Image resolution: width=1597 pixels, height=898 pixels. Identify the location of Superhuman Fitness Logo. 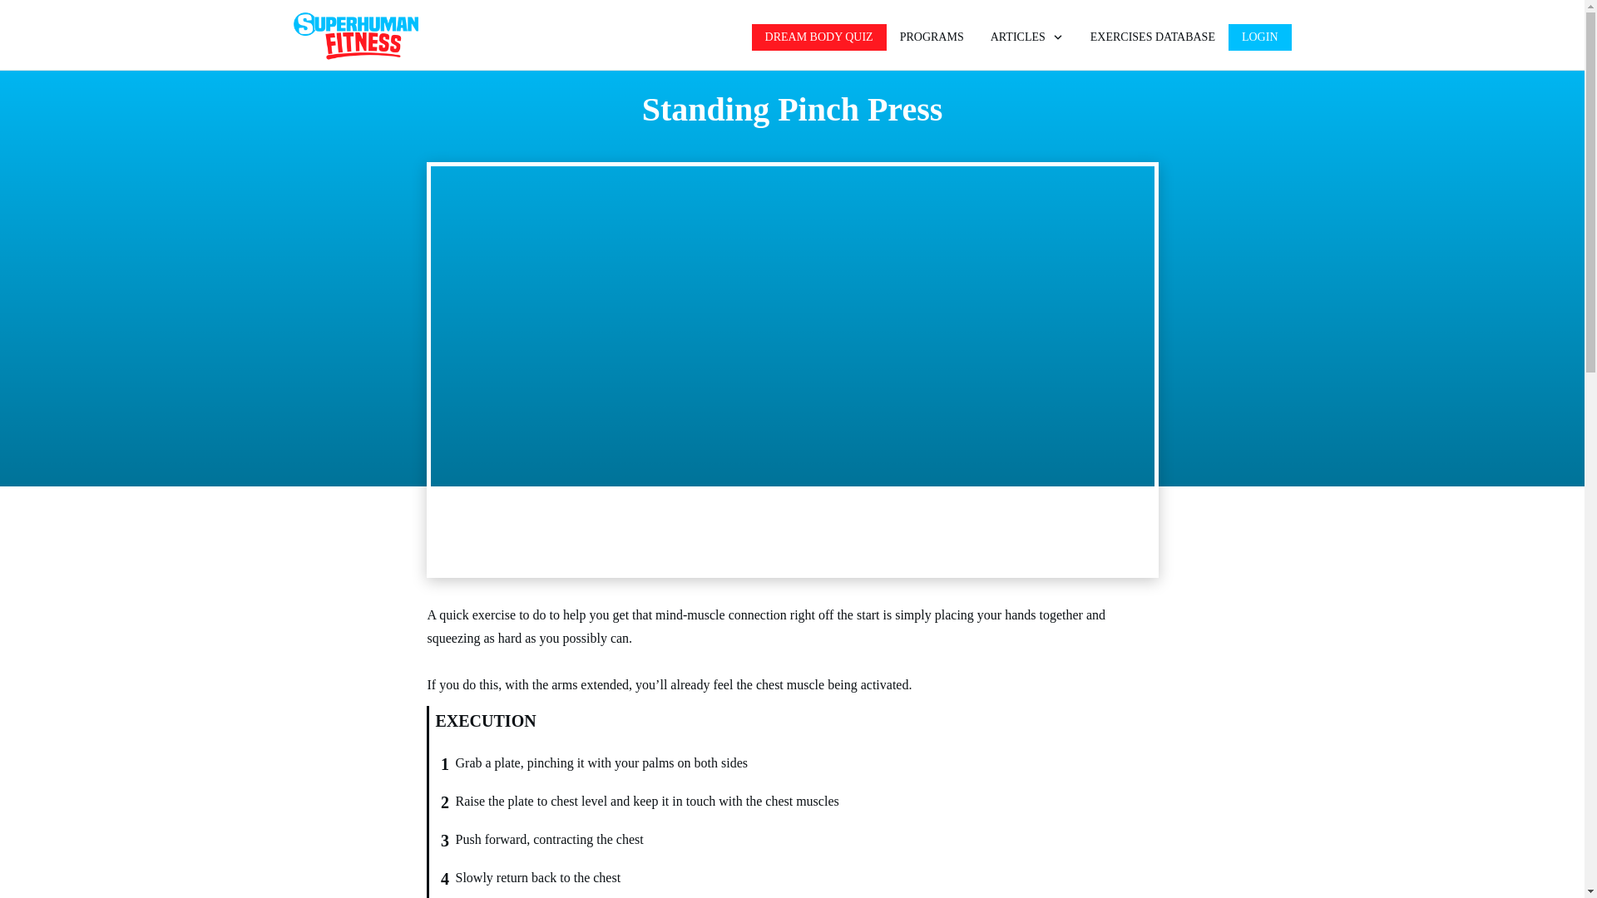
(354, 37).